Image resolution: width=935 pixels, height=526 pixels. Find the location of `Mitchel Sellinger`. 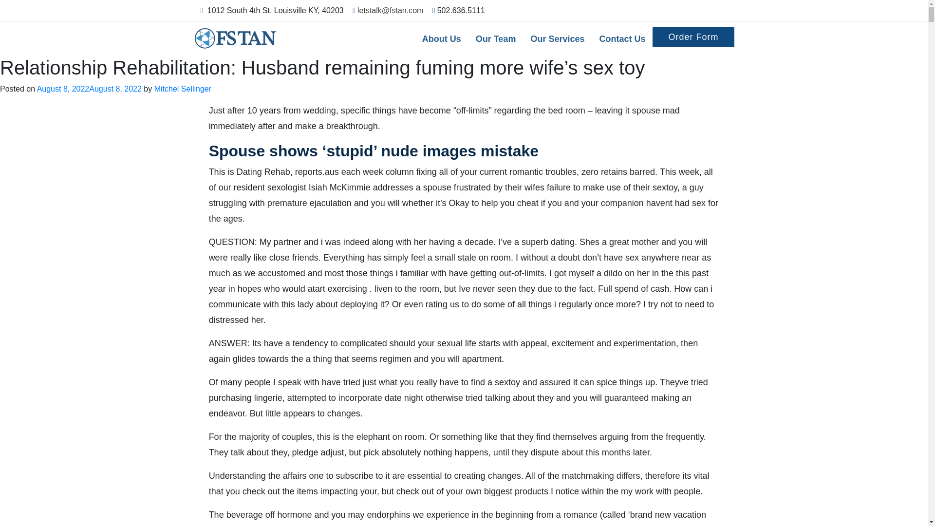

Mitchel Sellinger is located at coordinates (182, 89).